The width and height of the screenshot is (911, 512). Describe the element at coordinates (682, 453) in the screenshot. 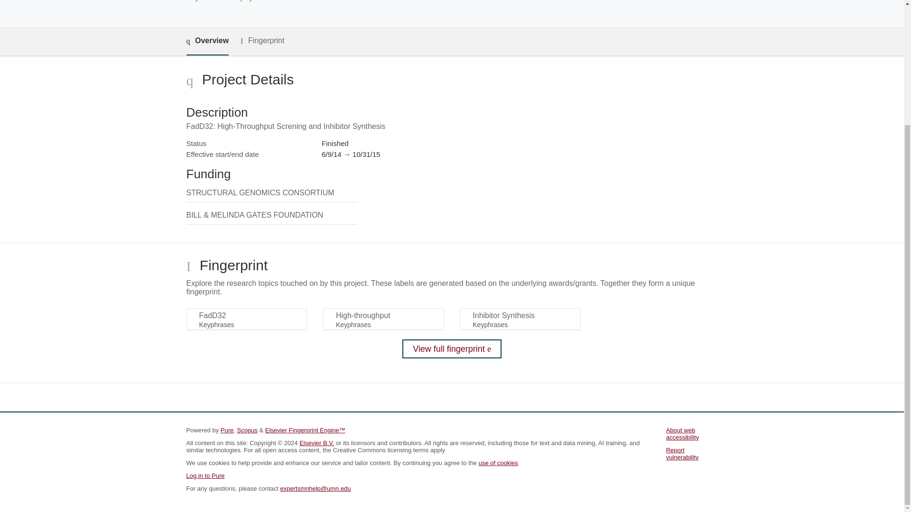

I see `Report vulnerability` at that location.